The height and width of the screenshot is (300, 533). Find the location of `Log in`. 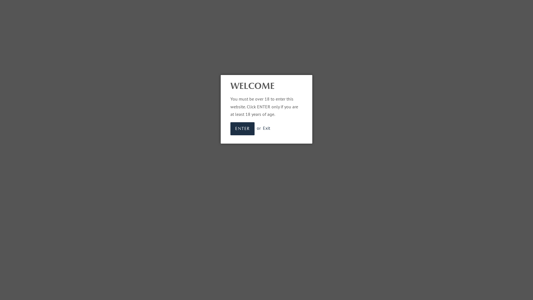

Log in is located at coordinates (383, 7).